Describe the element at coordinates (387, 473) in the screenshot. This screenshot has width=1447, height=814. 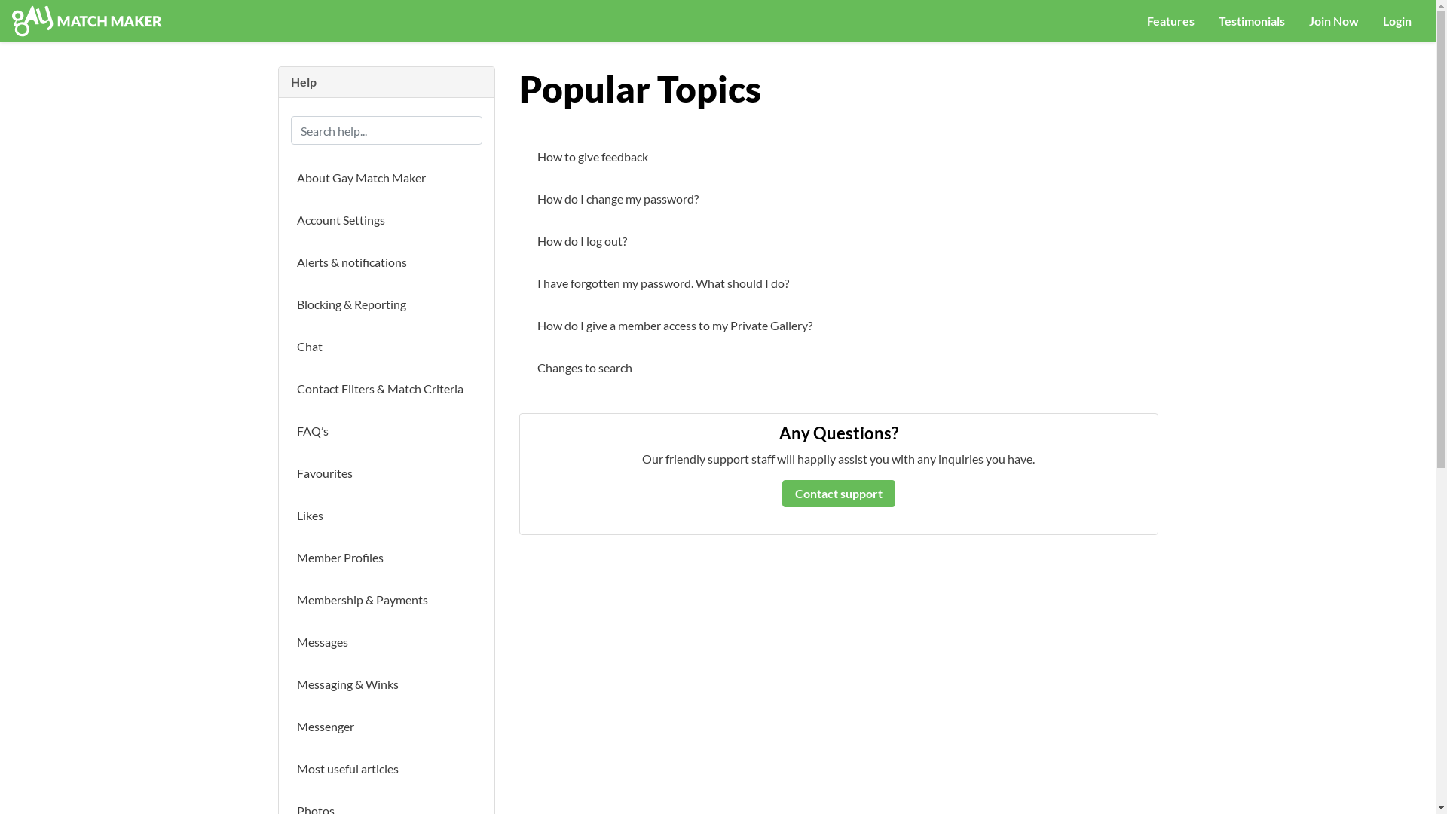
I see `Favourites` at that location.